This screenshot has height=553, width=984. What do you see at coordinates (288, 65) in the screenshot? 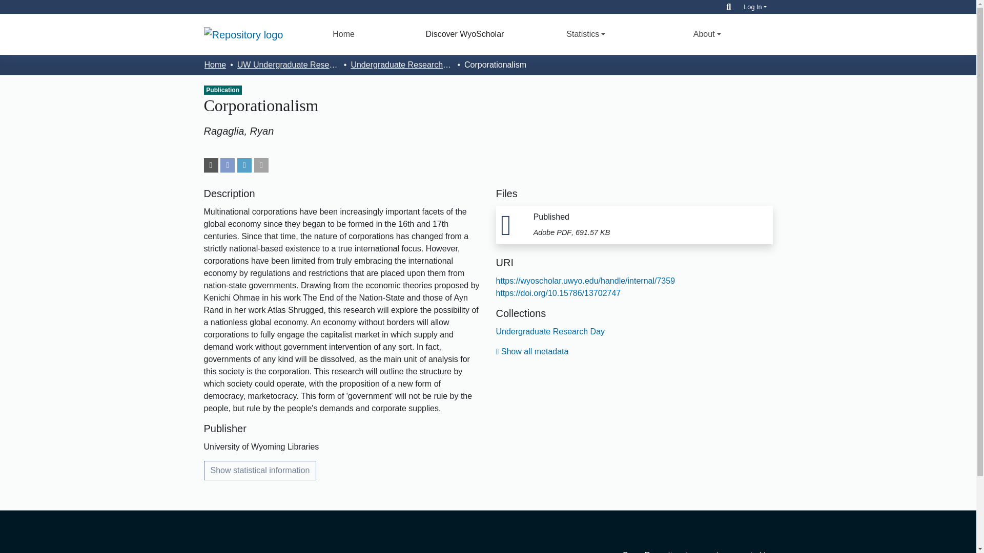
I see `UW Undergraduate Research` at bounding box center [288, 65].